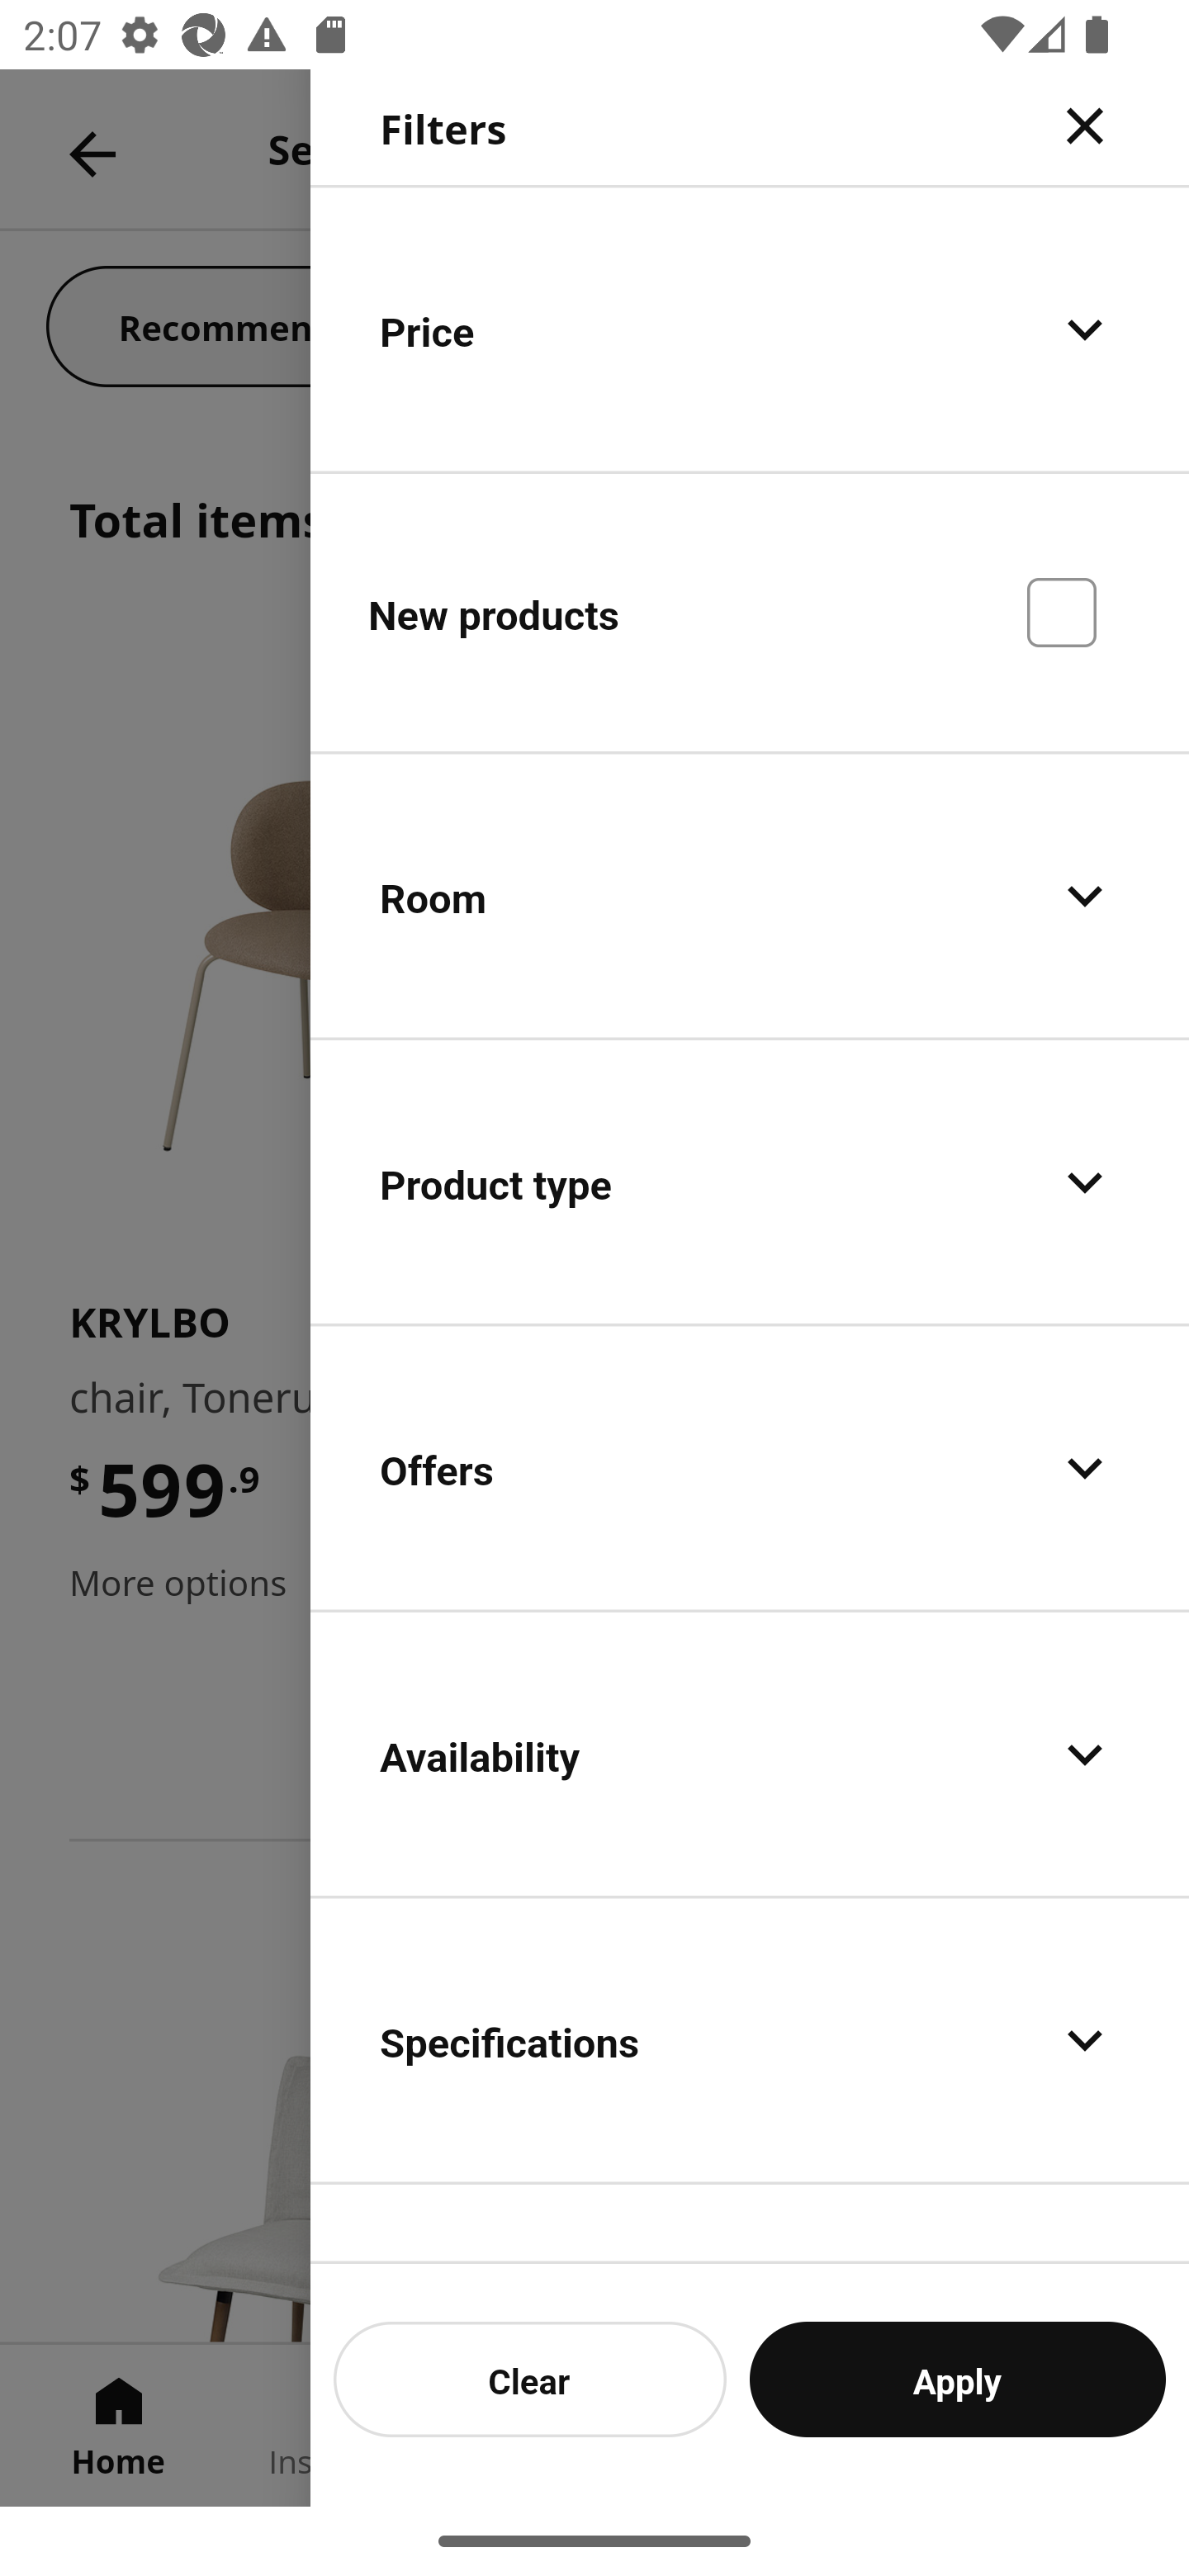 This screenshot has width=1189, height=2576. What do you see at coordinates (750, 897) in the screenshot?
I see `Room` at bounding box center [750, 897].